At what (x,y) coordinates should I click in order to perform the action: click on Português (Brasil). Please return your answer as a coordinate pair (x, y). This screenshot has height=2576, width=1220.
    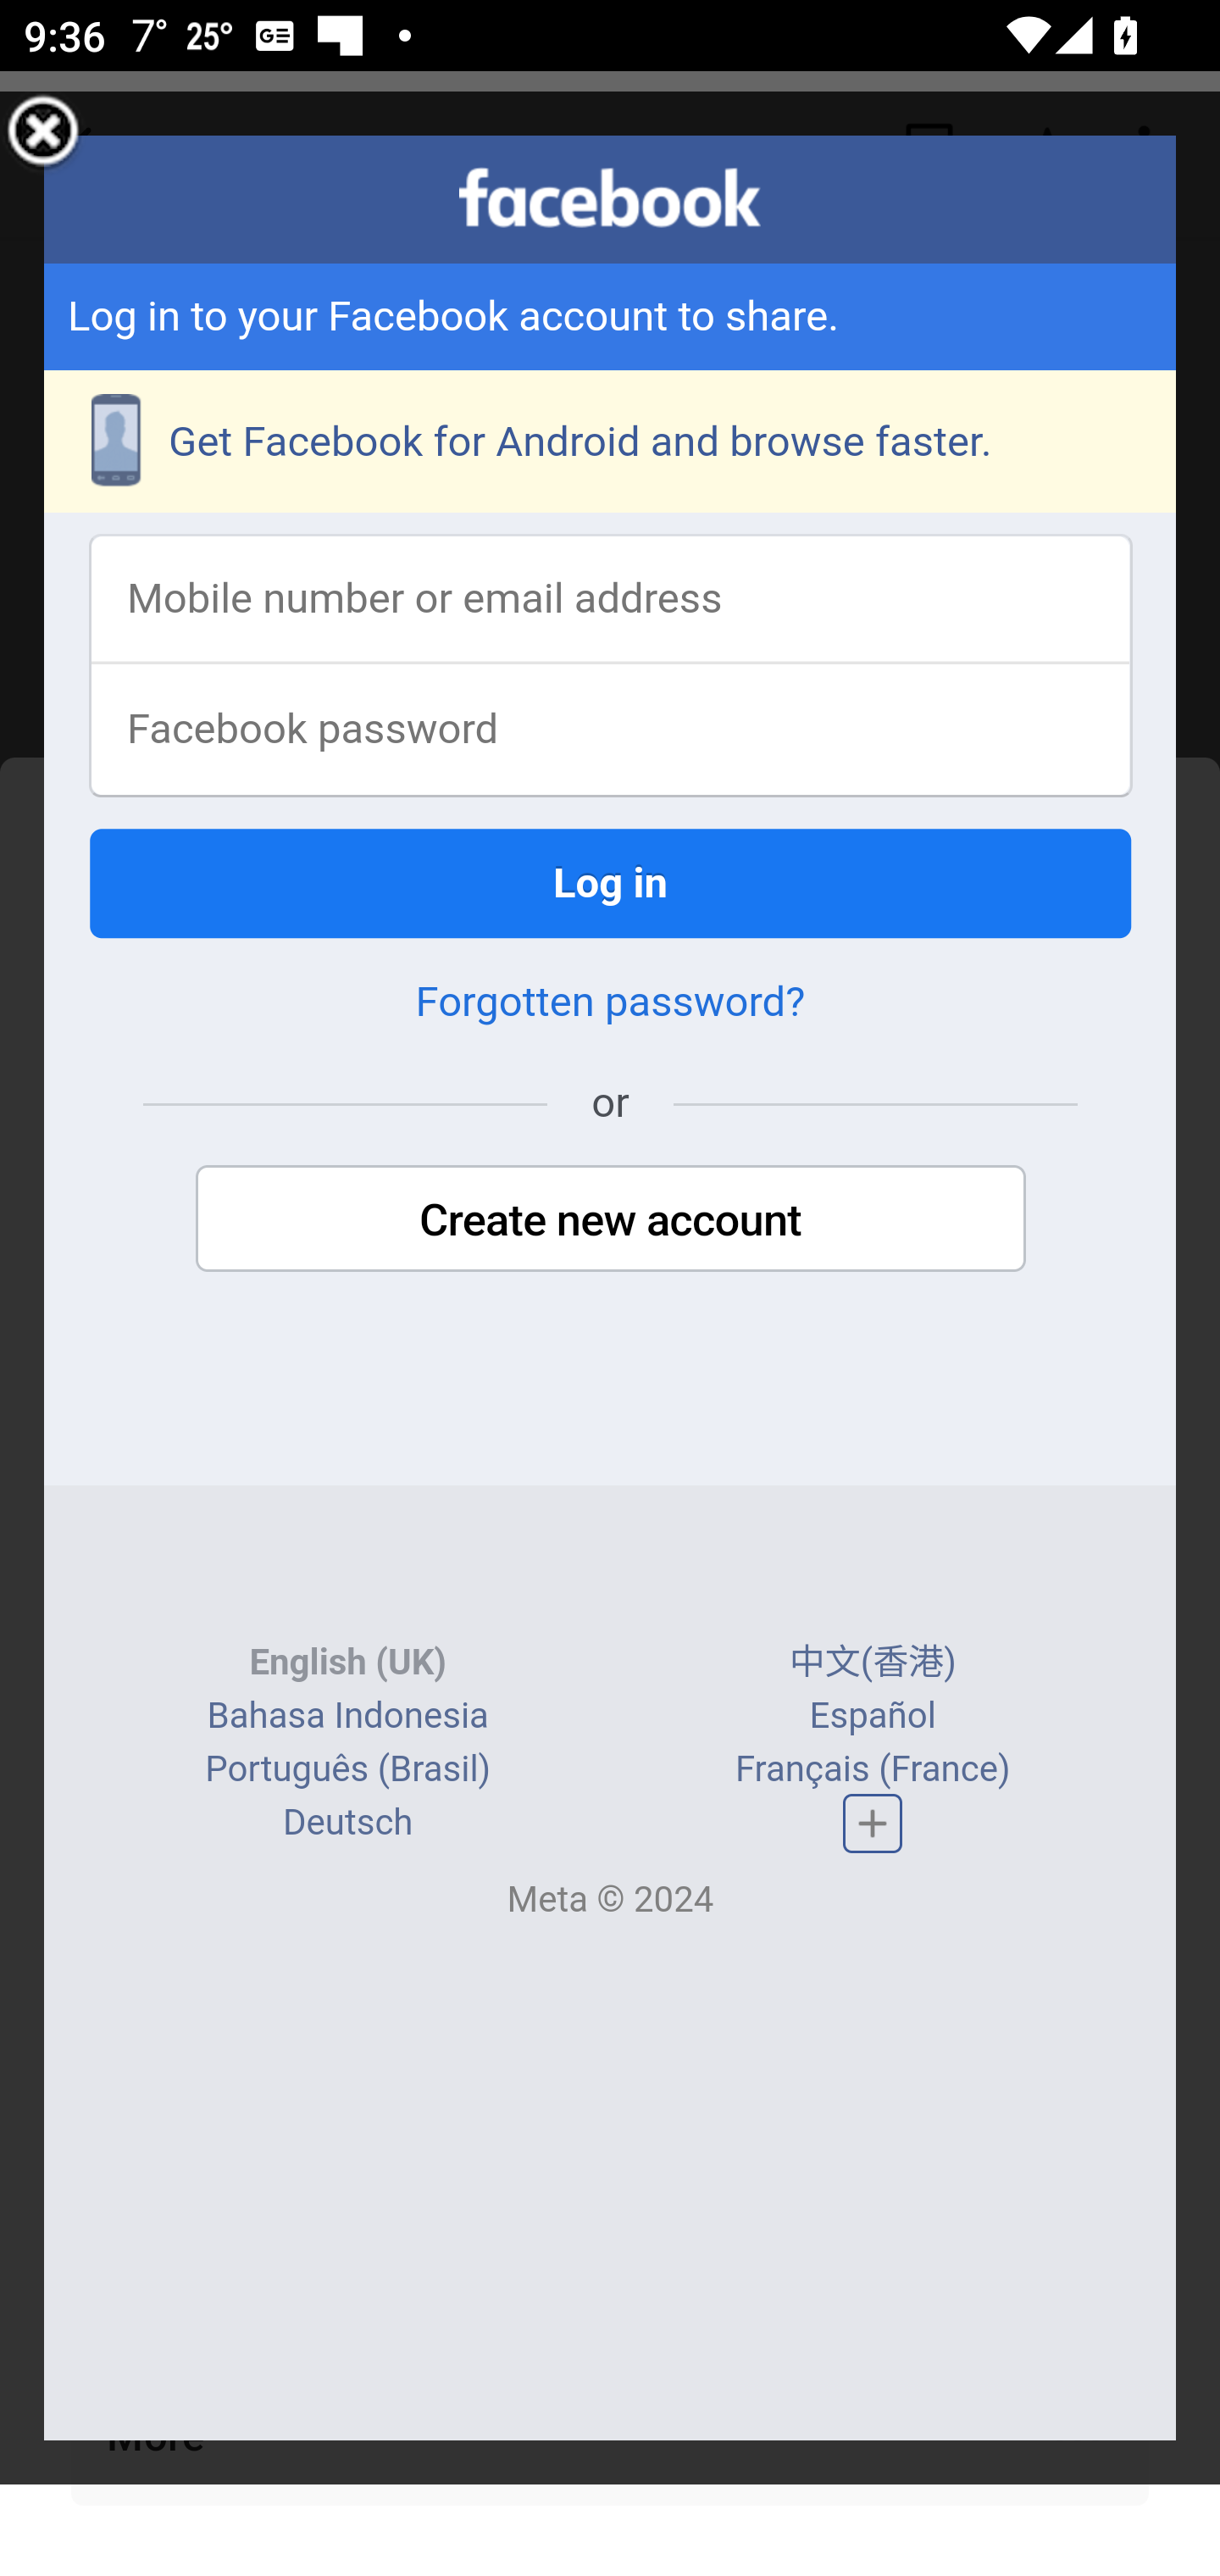
    Looking at the image, I should click on (347, 1771).